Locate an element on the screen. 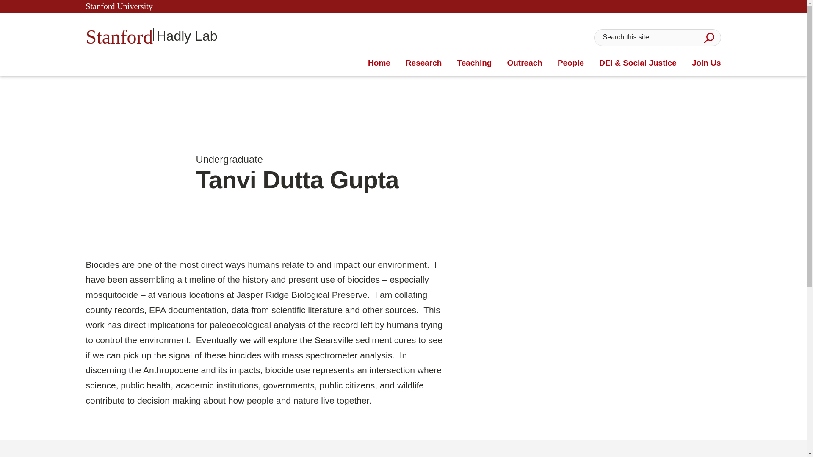 Image resolution: width=813 pixels, height=457 pixels. Outreach is located at coordinates (706, 63).